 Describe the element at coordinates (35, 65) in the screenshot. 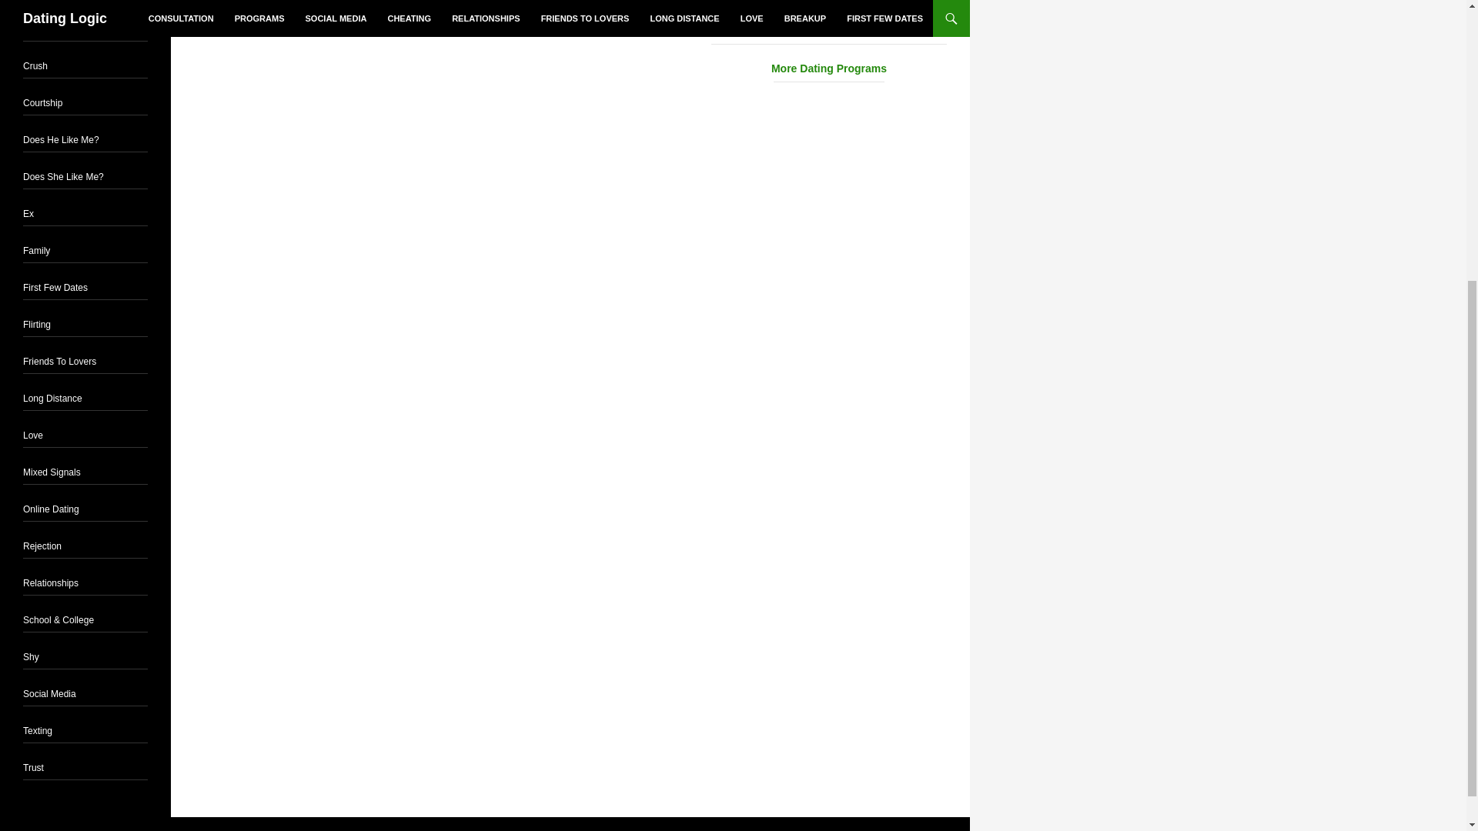

I see `Crush` at that location.